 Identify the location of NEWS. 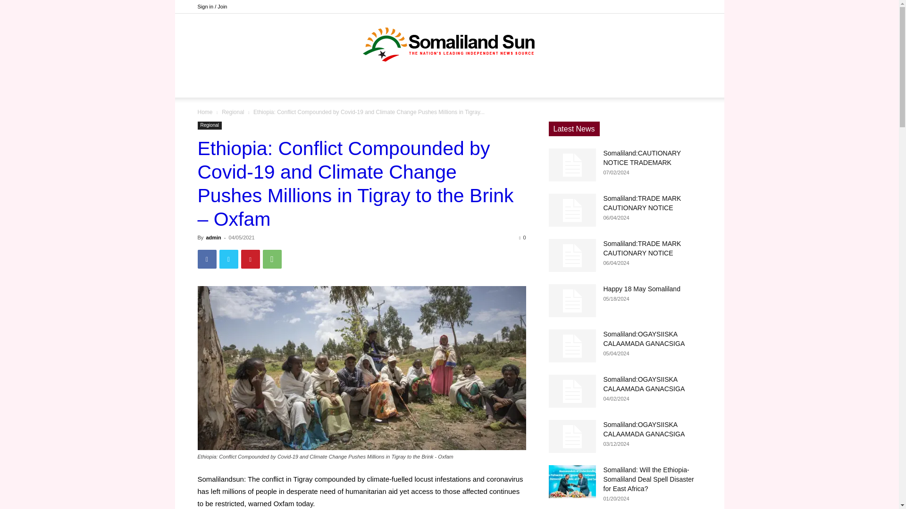
(384, 86).